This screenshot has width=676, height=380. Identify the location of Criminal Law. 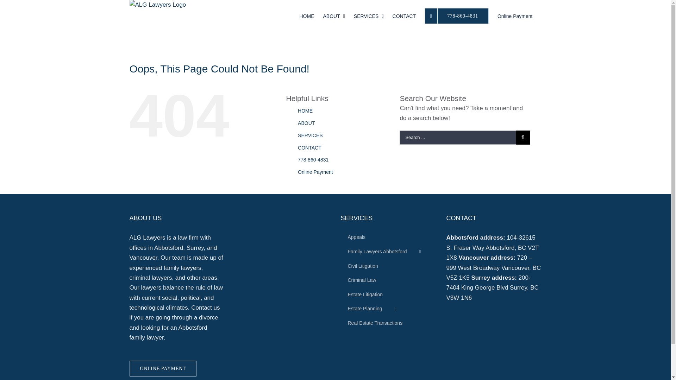
(388, 280).